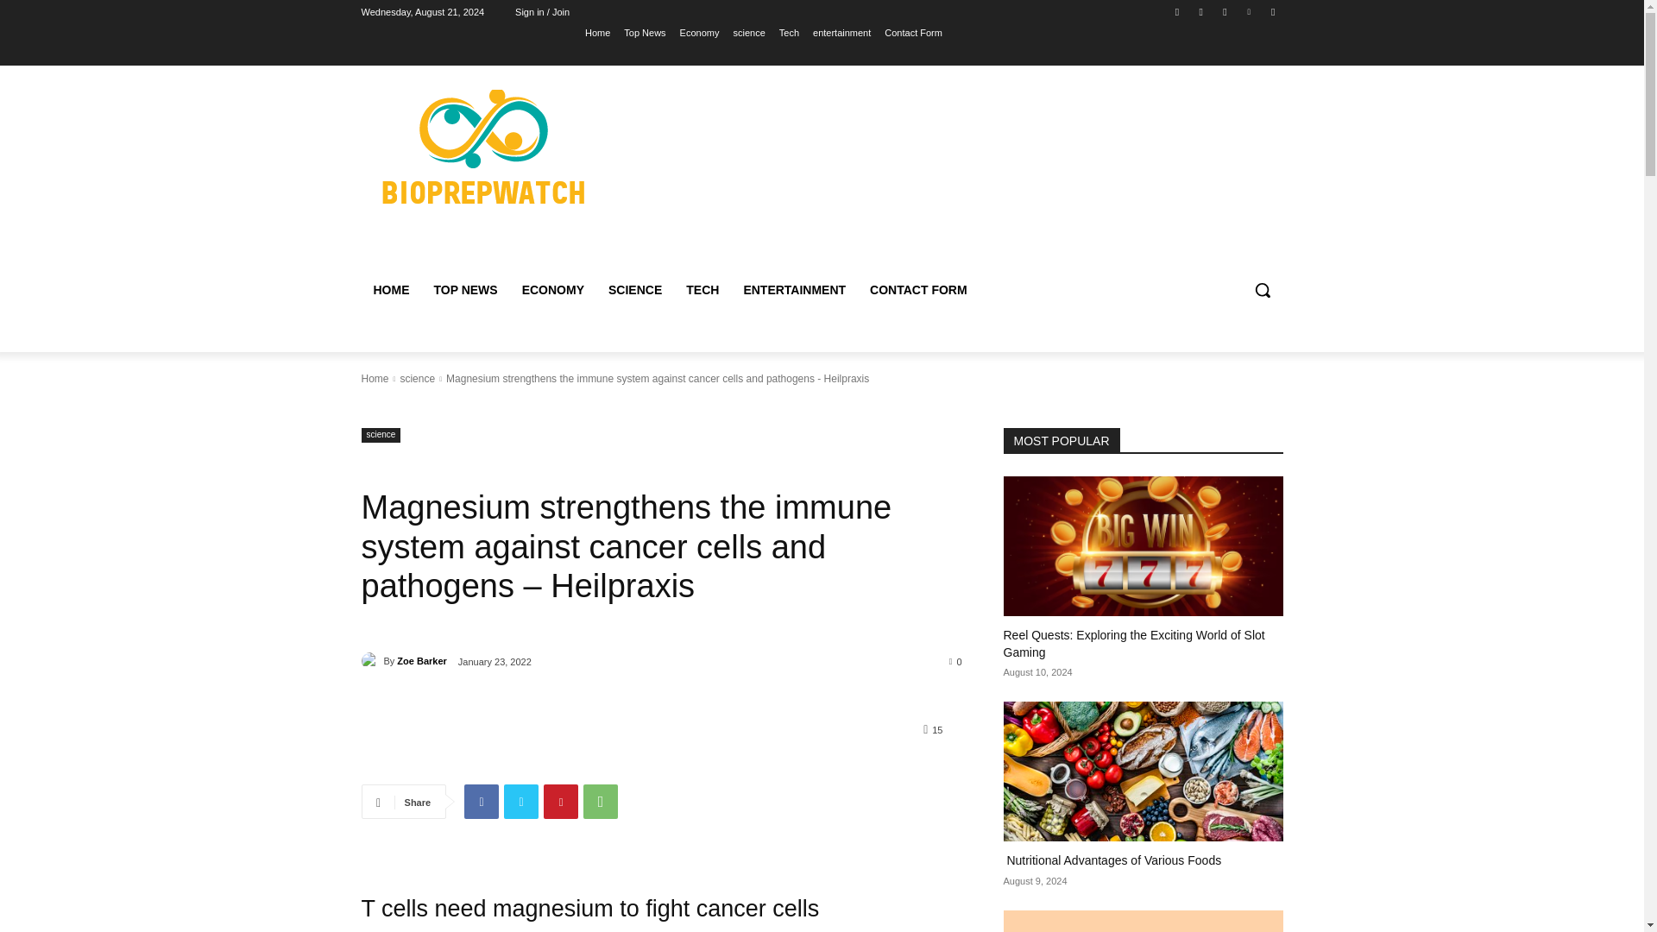 The image size is (1657, 932). Describe the element at coordinates (1201, 11) in the screenshot. I see `Instagram` at that location.